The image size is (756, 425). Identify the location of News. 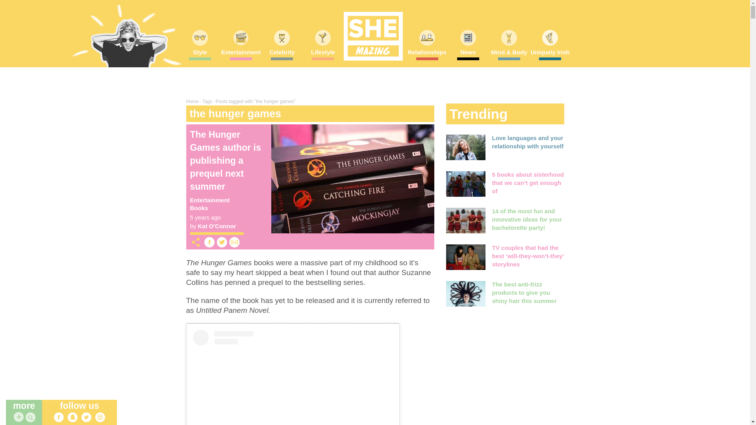
(468, 54).